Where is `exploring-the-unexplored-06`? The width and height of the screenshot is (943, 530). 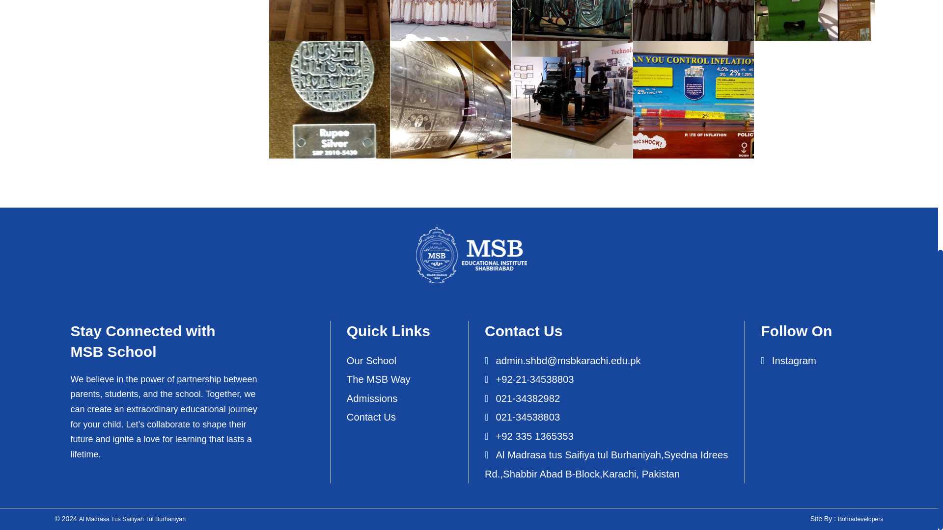
exploring-the-unexplored-06 is located at coordinates (329, 100).